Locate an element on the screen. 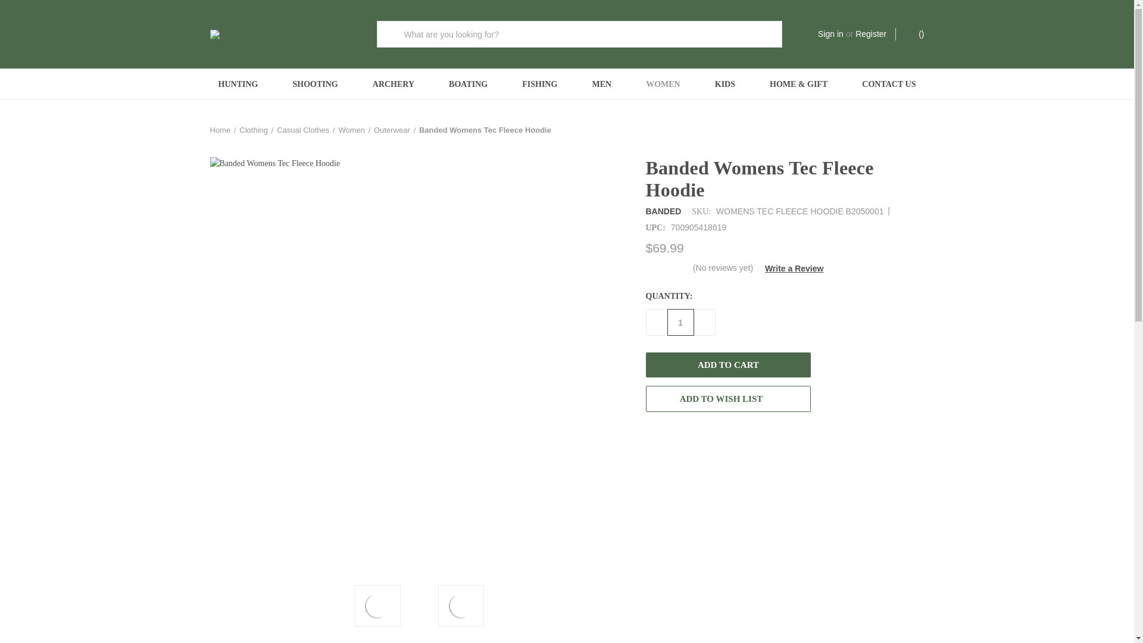 Image resolution: width=1143 pixels, height=643 pixels. Register is located at coordinates (870, 35).